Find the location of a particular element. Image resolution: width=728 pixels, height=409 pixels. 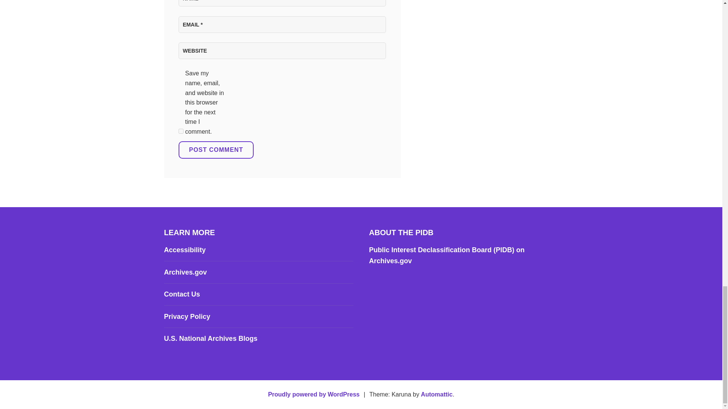

National Archives privacy policy is located at coordinates (187, 317).